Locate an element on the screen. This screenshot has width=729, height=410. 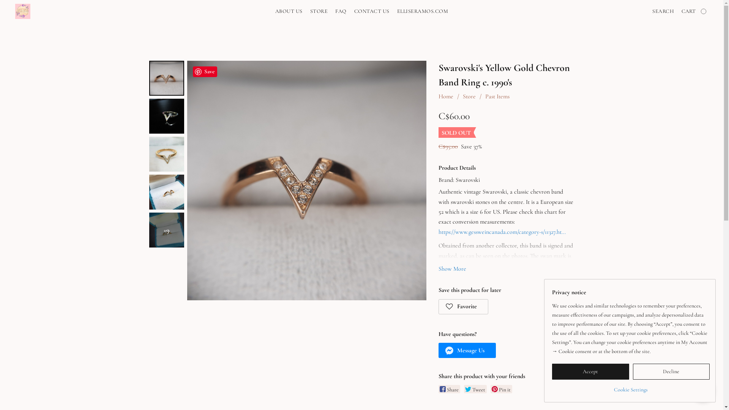
Share is located at coordinates (450, 389).